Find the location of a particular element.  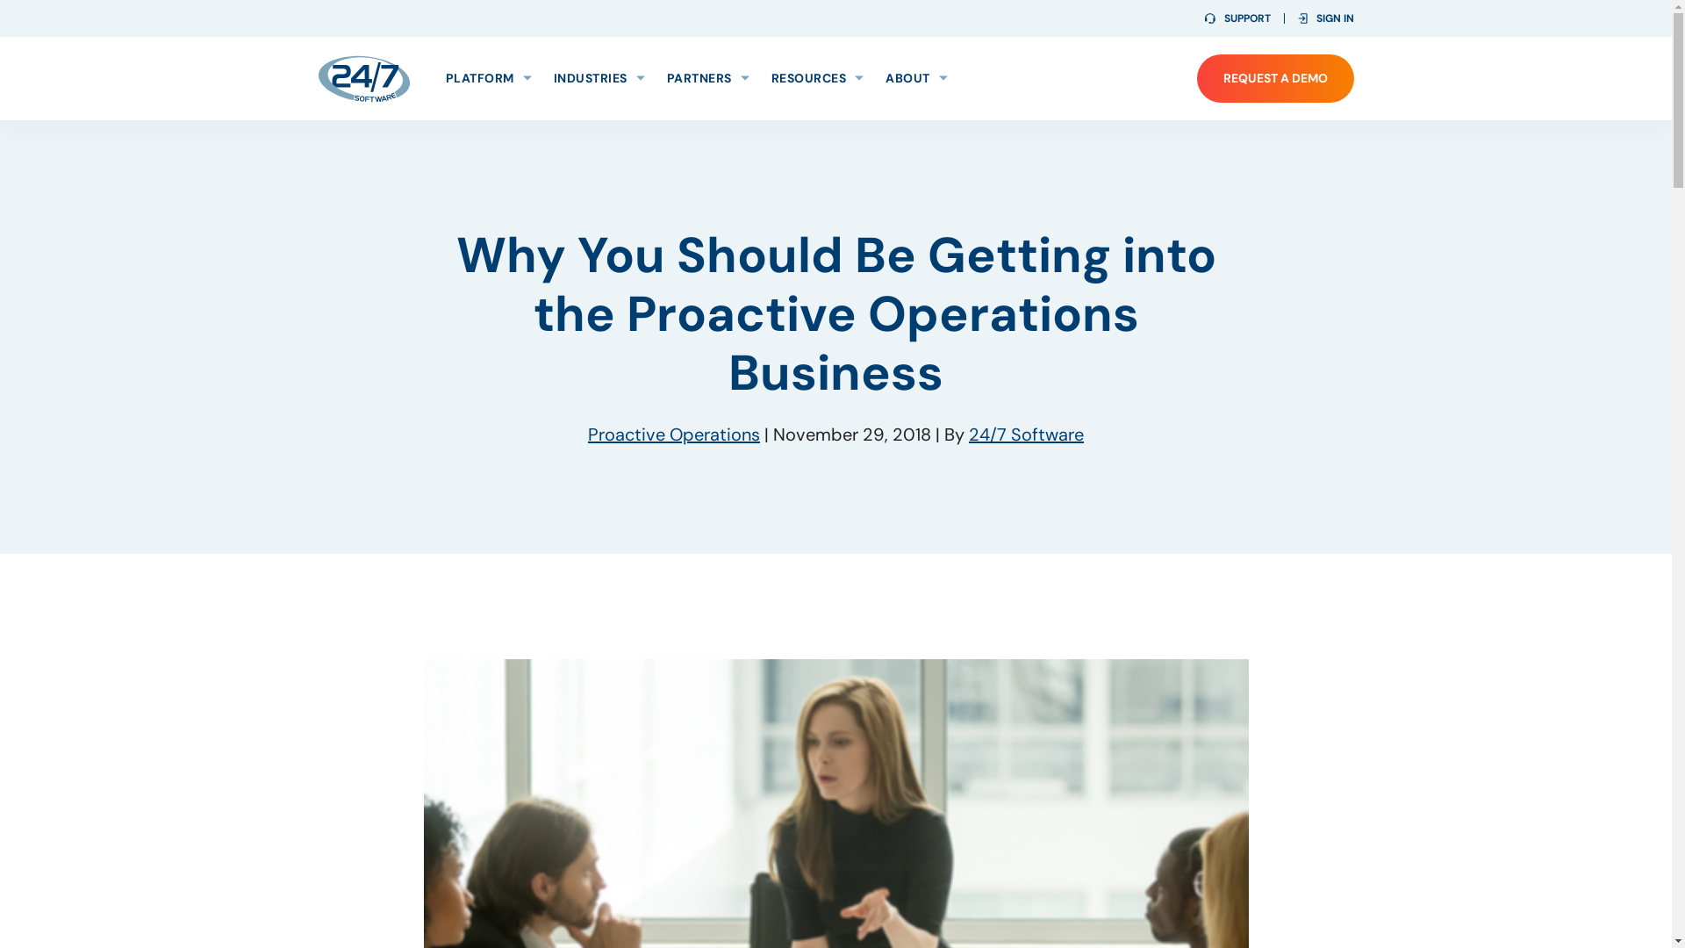

24/7 Software is located at coordinates (1027, 434).